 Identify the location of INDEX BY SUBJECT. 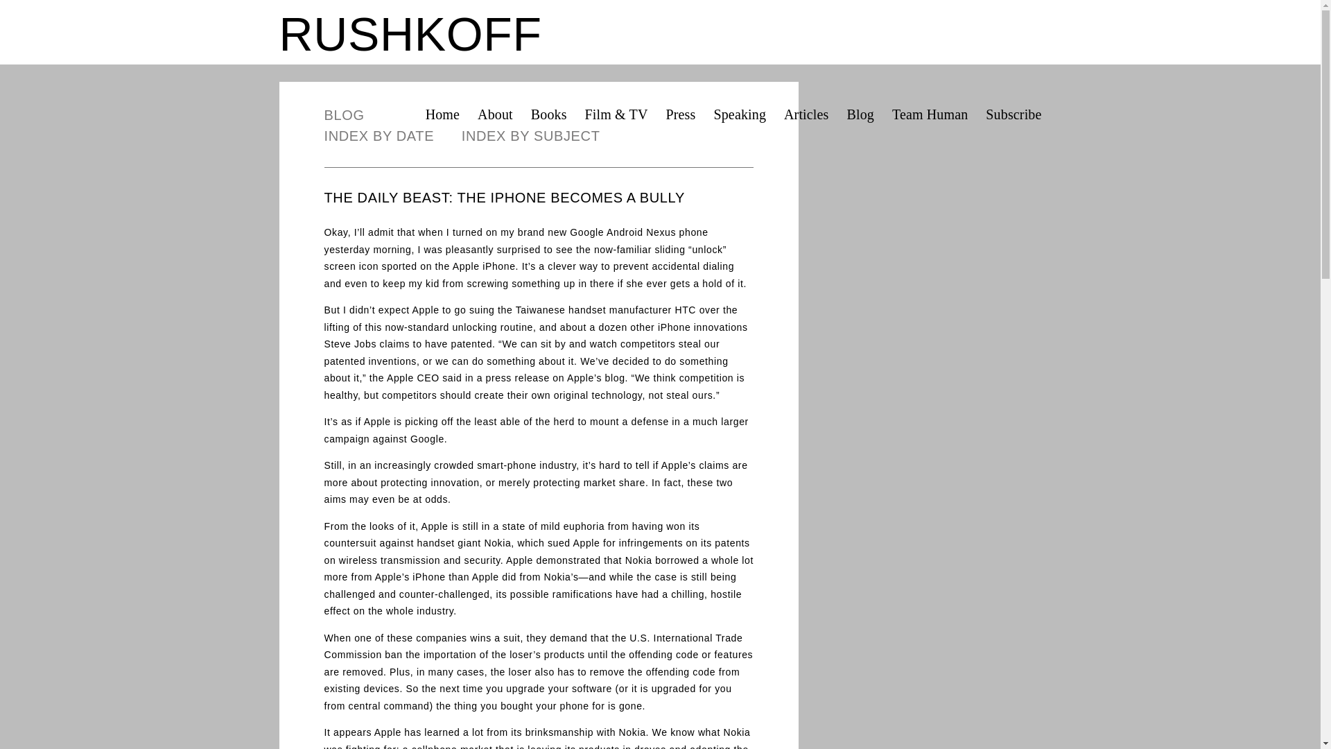
(531, 136).